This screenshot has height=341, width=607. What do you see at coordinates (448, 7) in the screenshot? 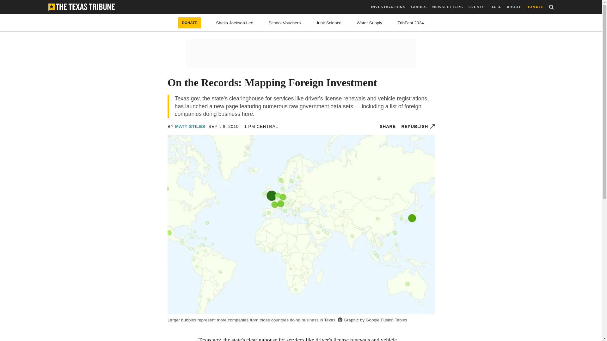
I see `NEWSLETTERS` at bounding box center [448, 7].